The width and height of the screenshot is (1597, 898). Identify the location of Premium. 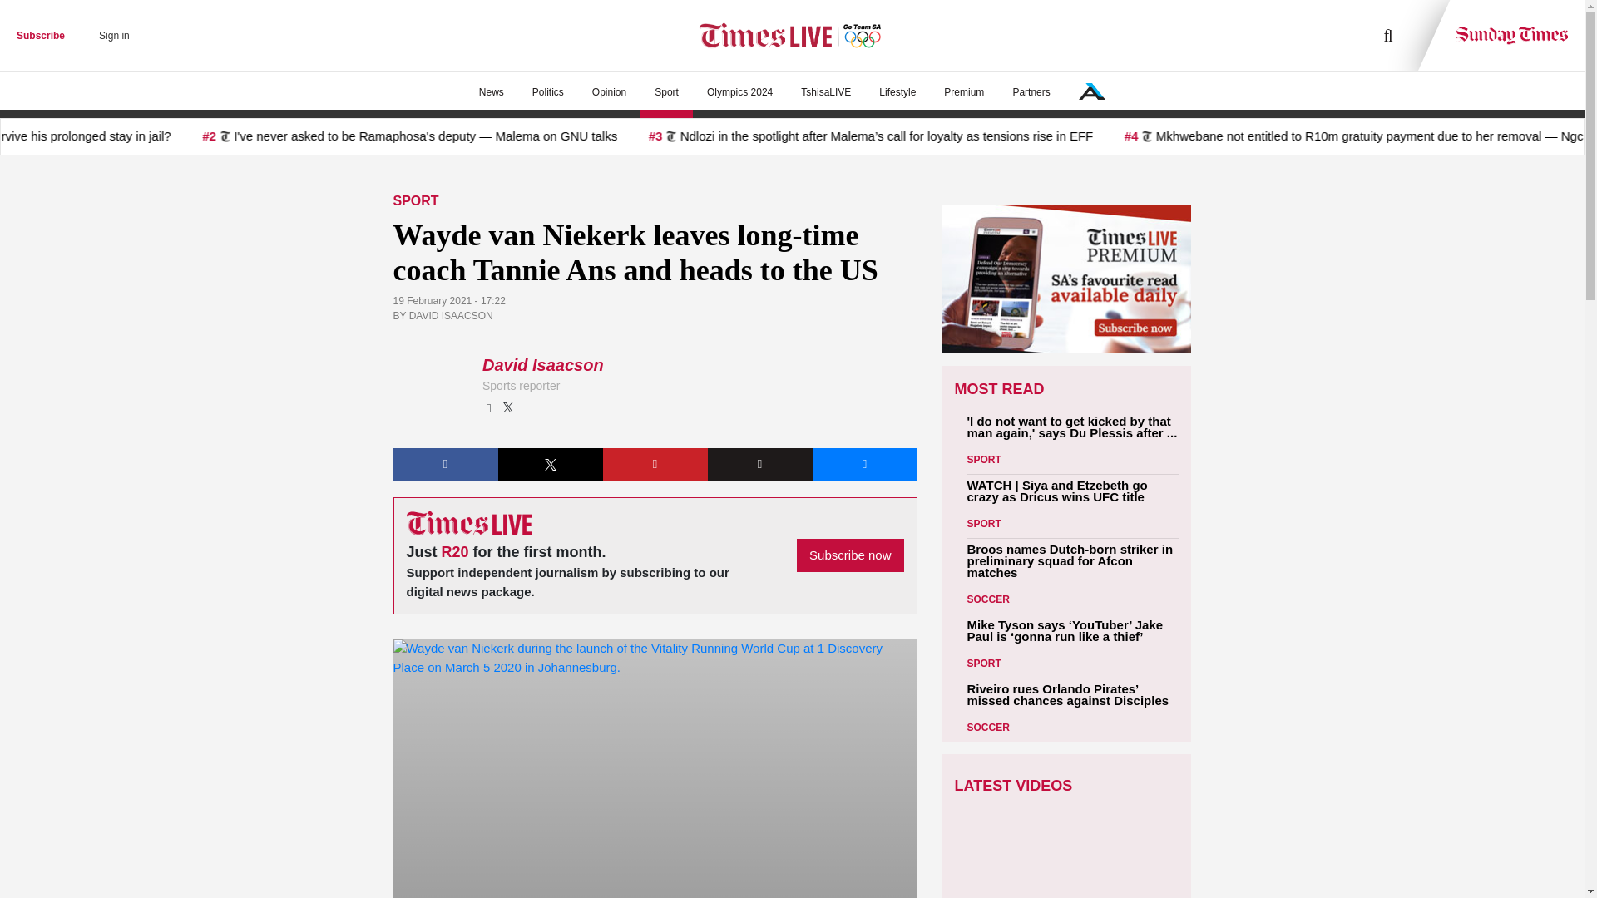
(963, 92).